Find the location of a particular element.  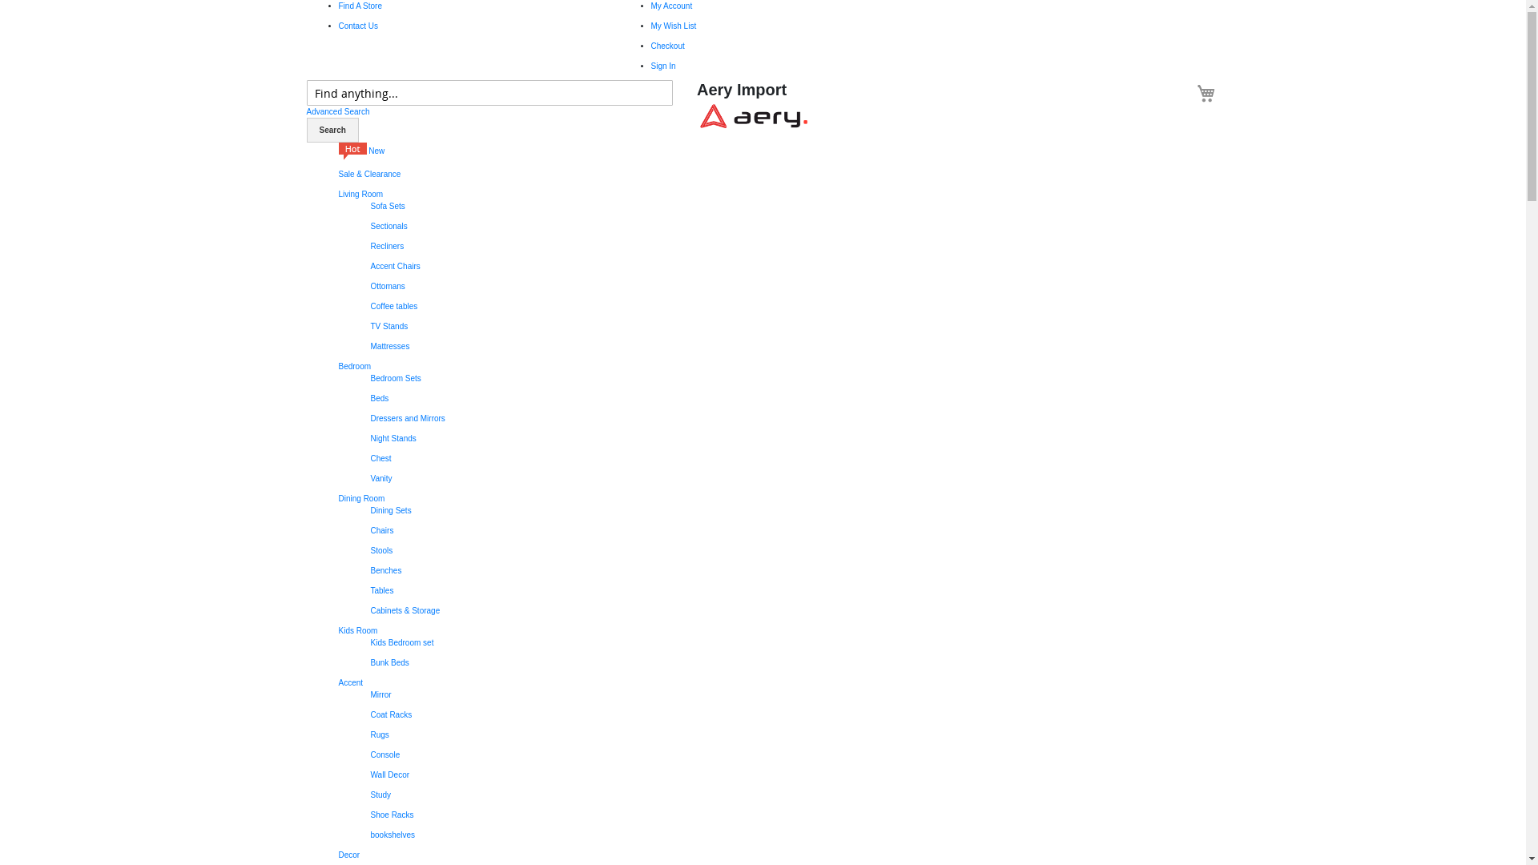

Chest is located at coordinates (380, 458).